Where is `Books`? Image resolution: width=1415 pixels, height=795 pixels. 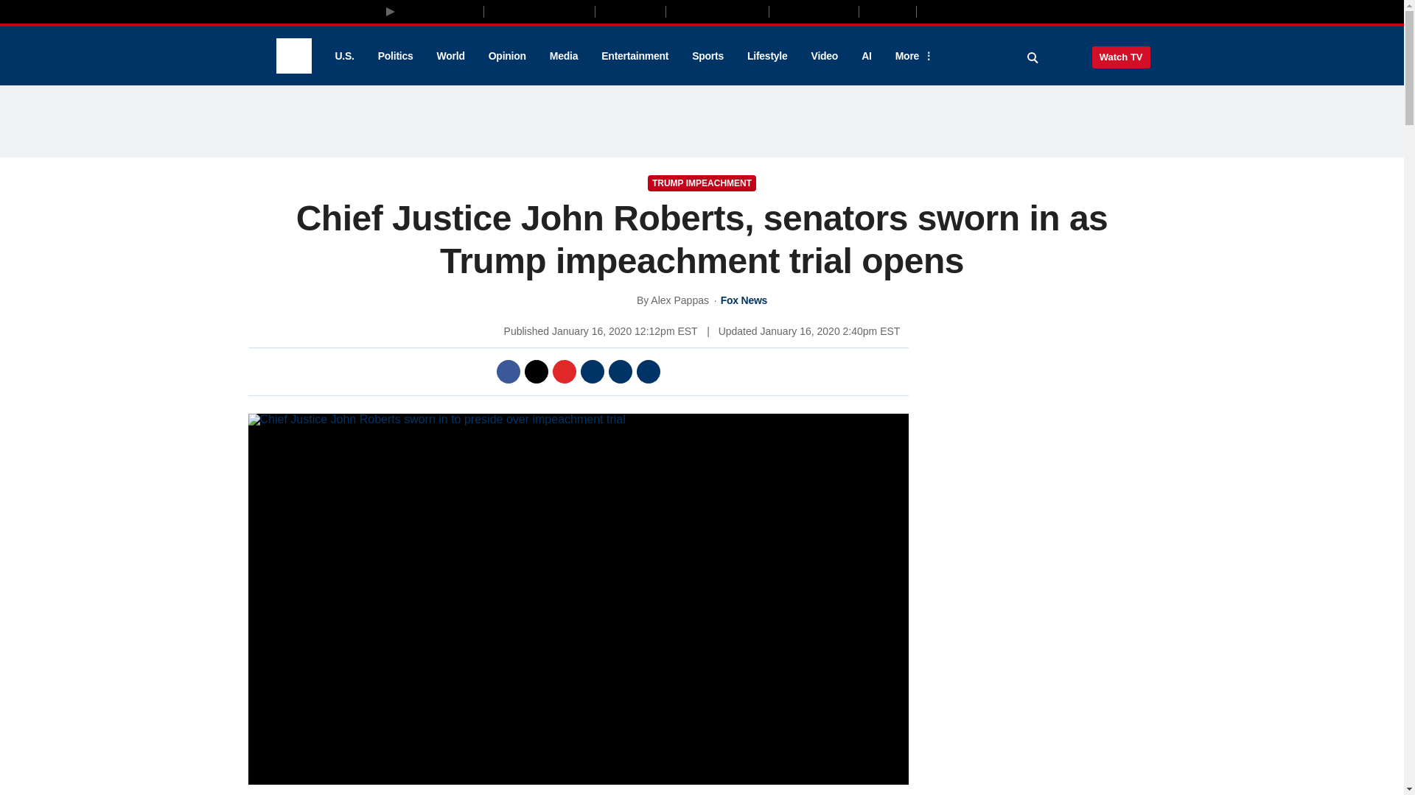
Books is located at coordinates (979, 11).